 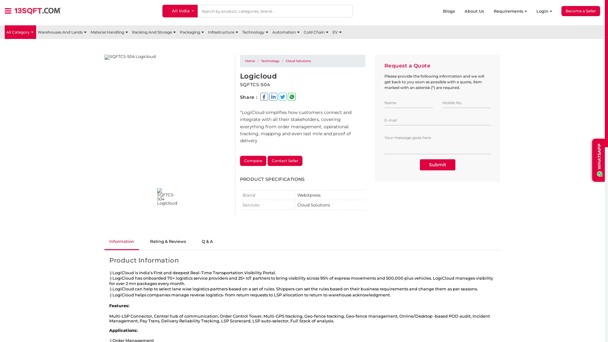 I want to click on Material Handling, so click(x=110, y=32).